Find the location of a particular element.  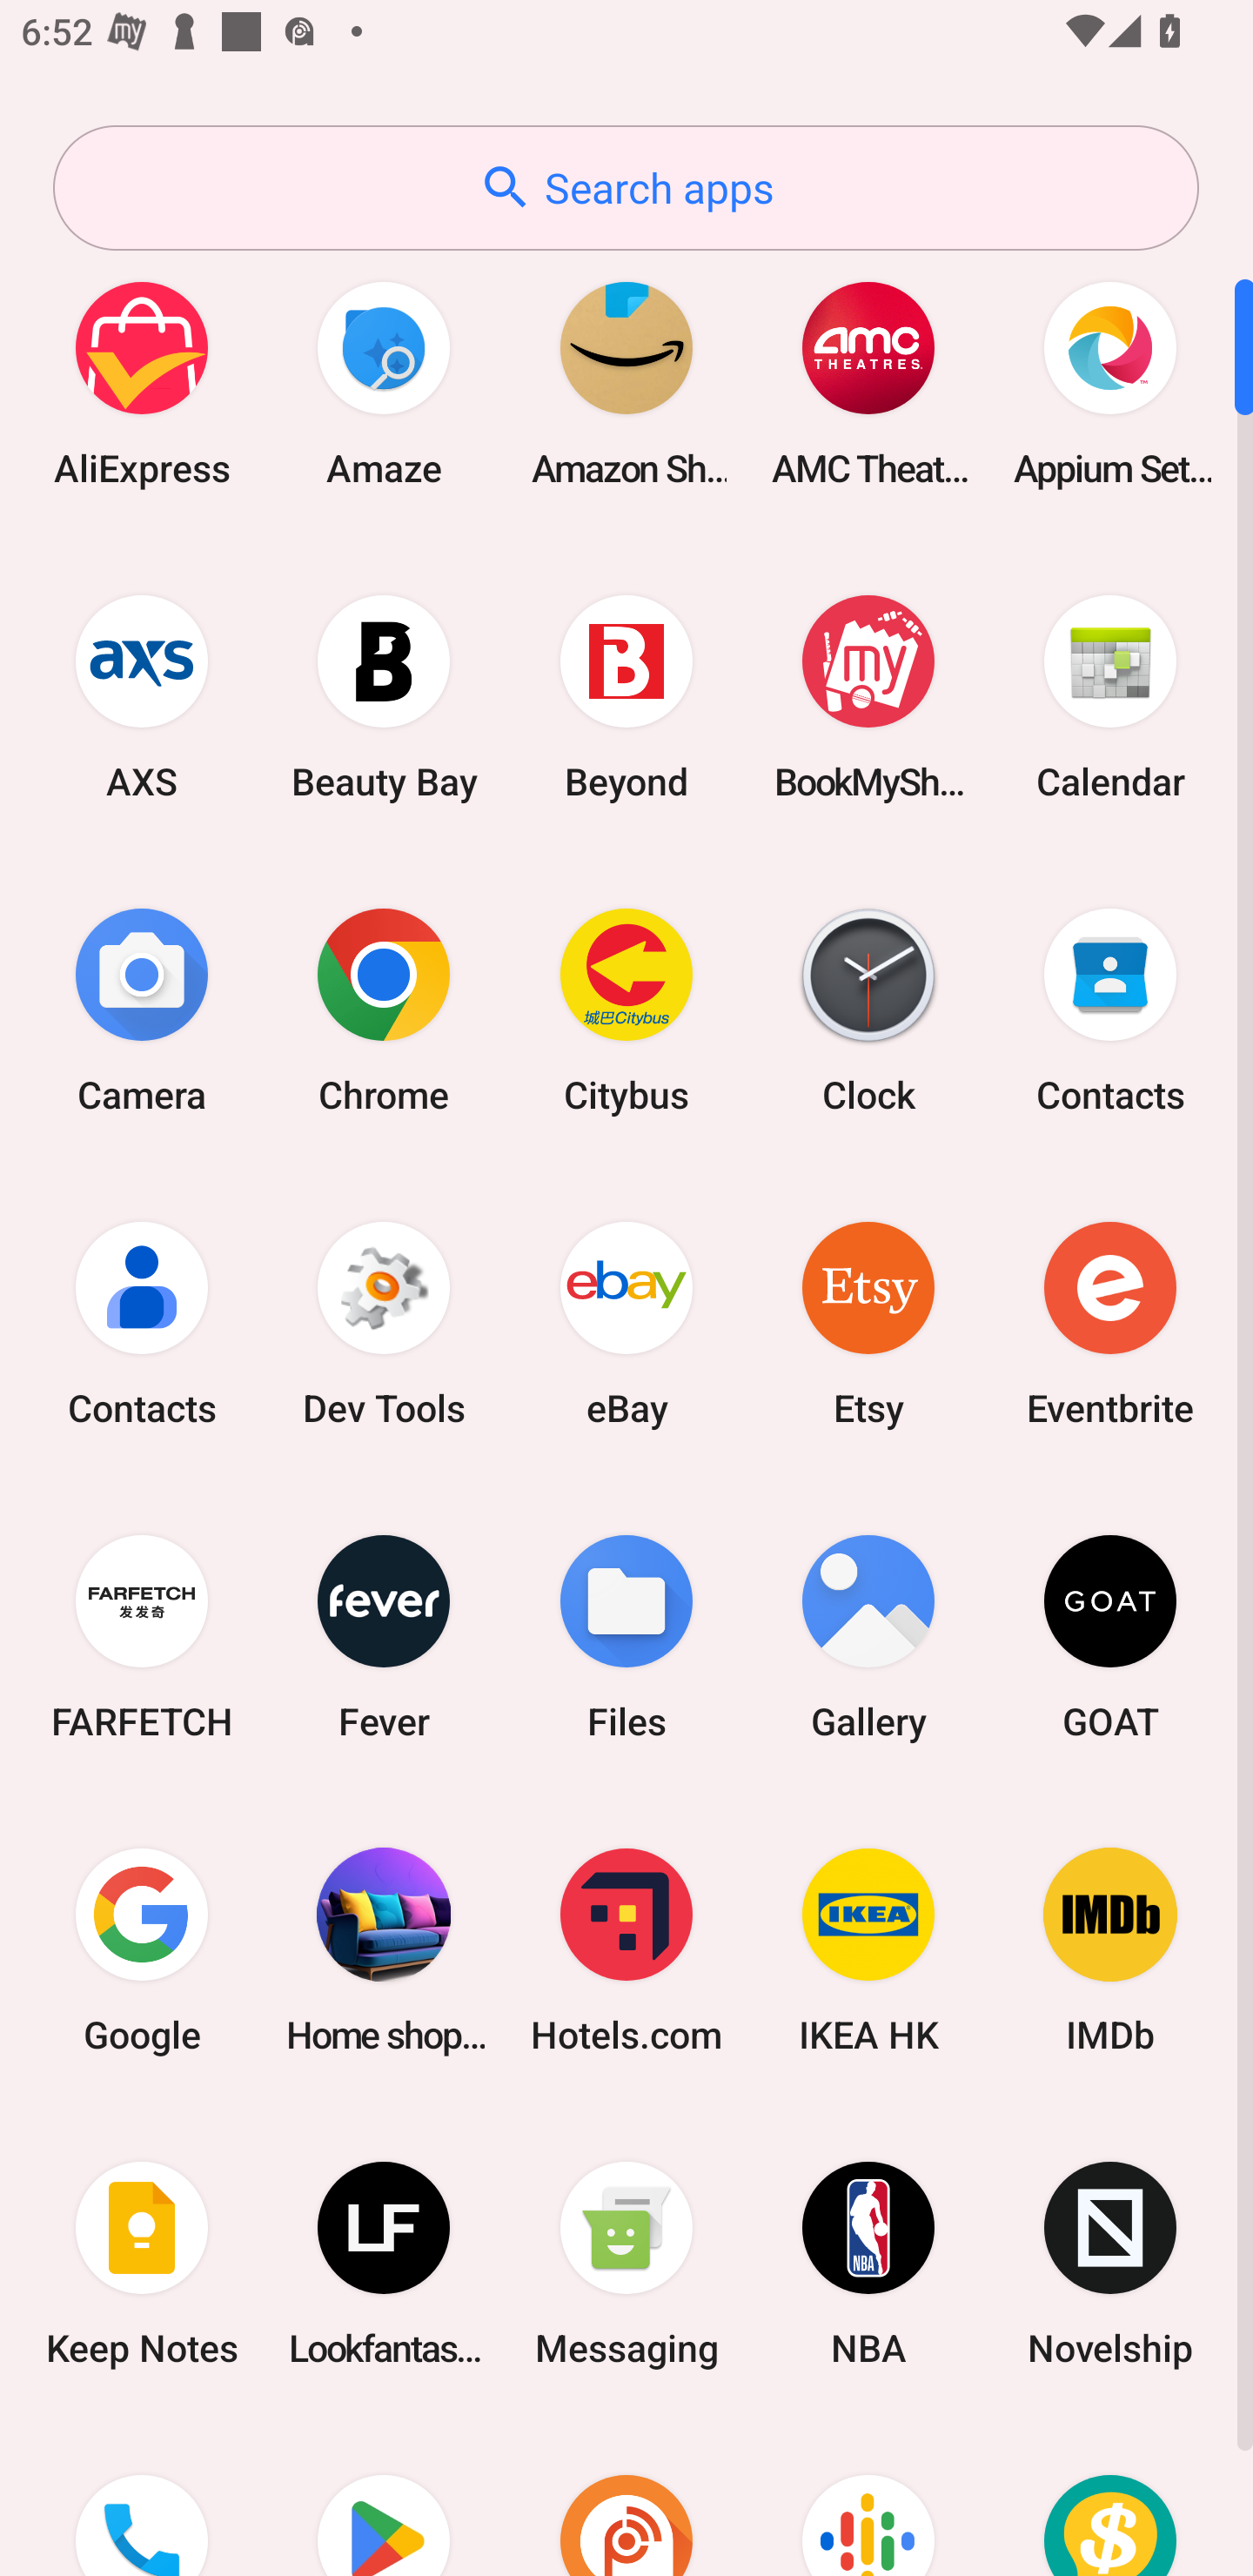

Files is located at coordinates (626, 1636).